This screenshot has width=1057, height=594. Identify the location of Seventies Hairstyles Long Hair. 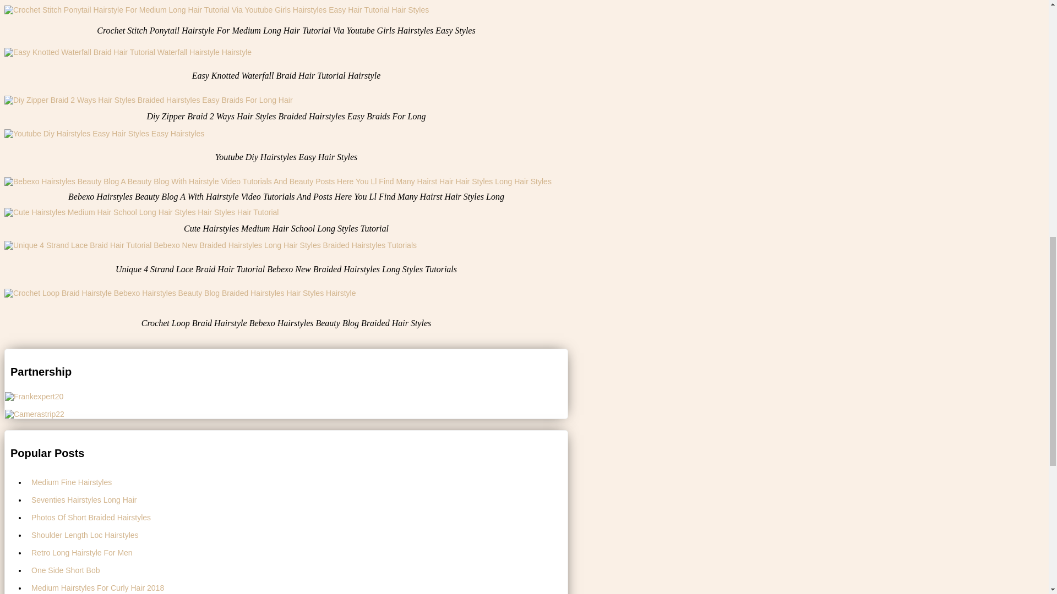
(297, 499).